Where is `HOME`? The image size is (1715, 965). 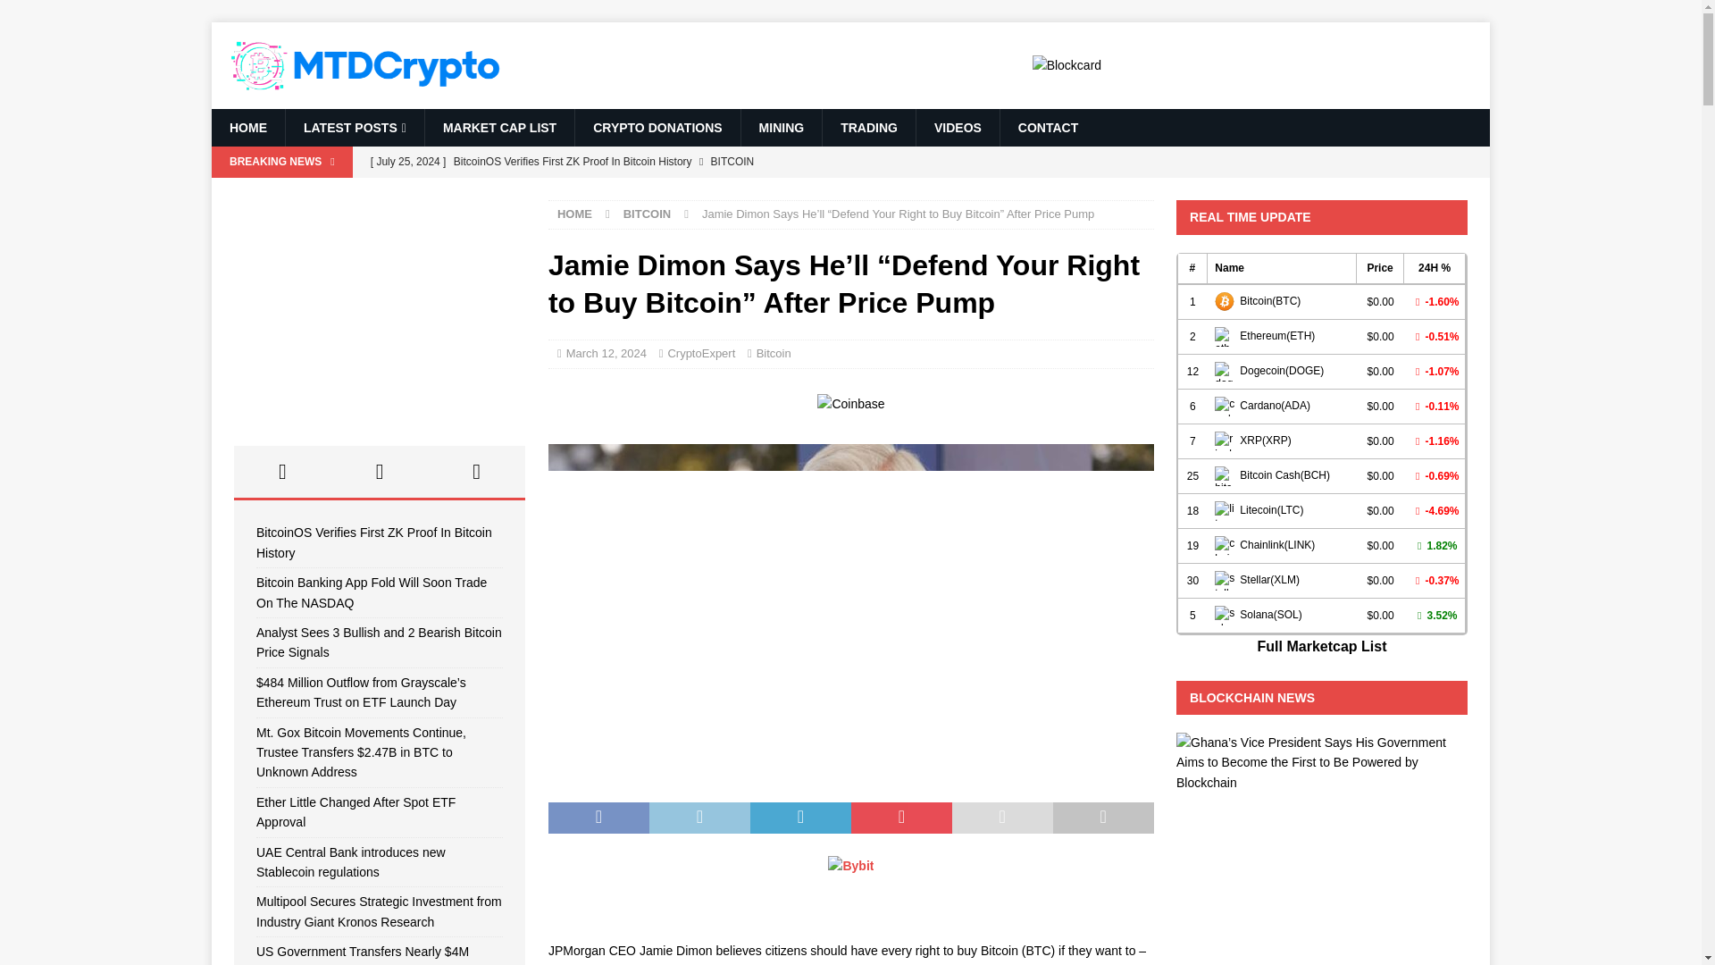
HOME is located at coordinates (247, 128).